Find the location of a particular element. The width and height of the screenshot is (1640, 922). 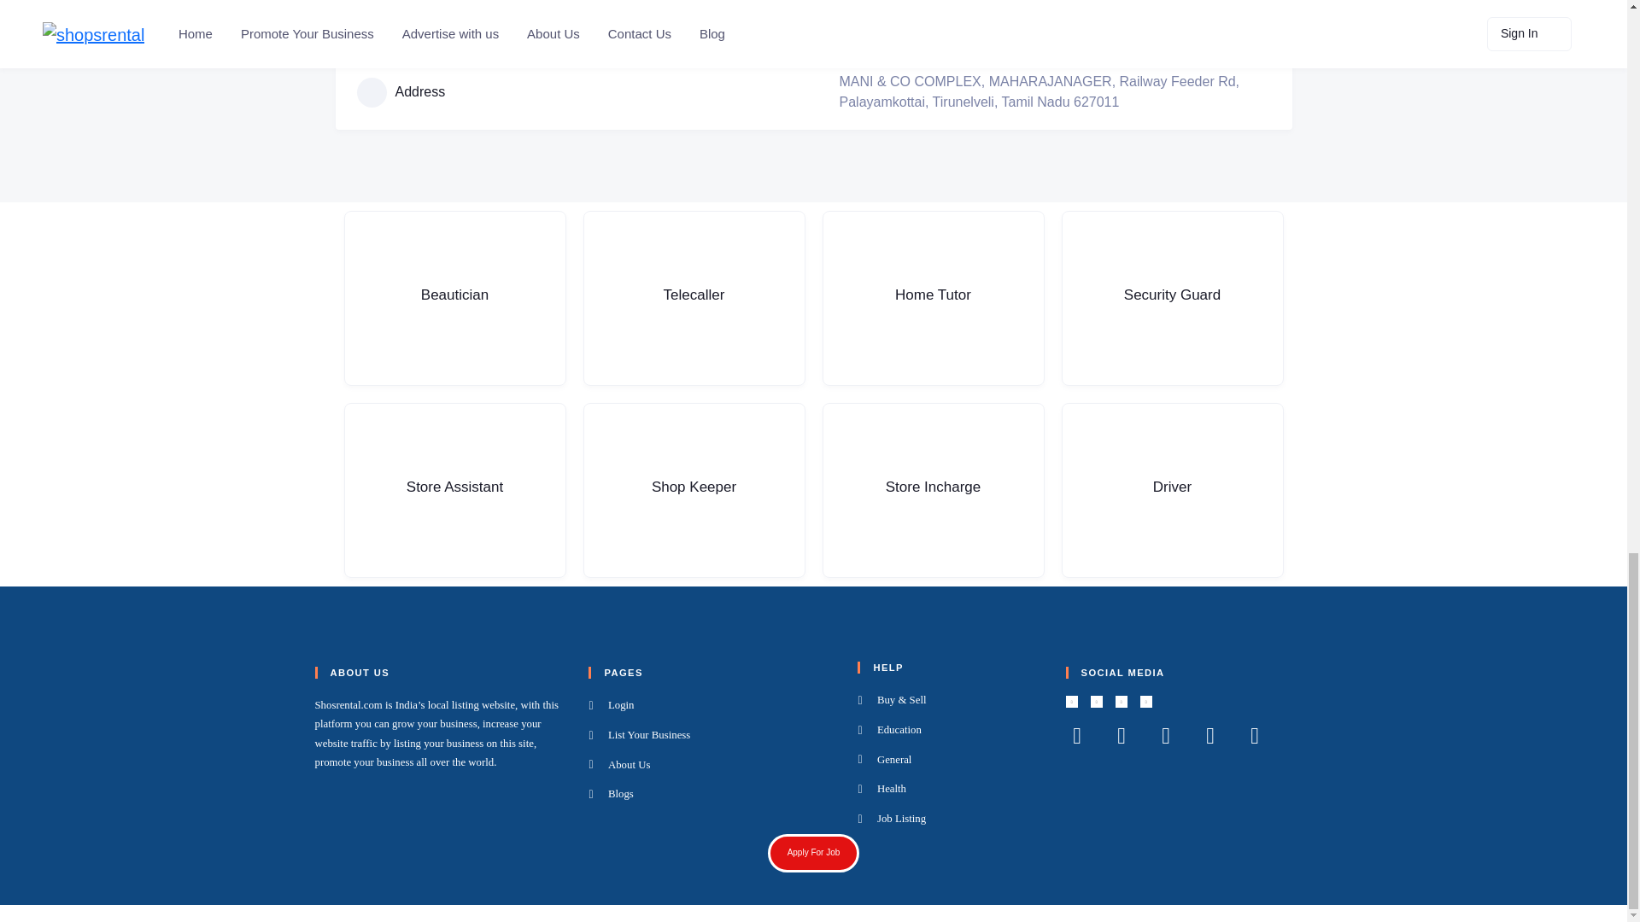

Shop Keeper is located at coordinates (694, 490).